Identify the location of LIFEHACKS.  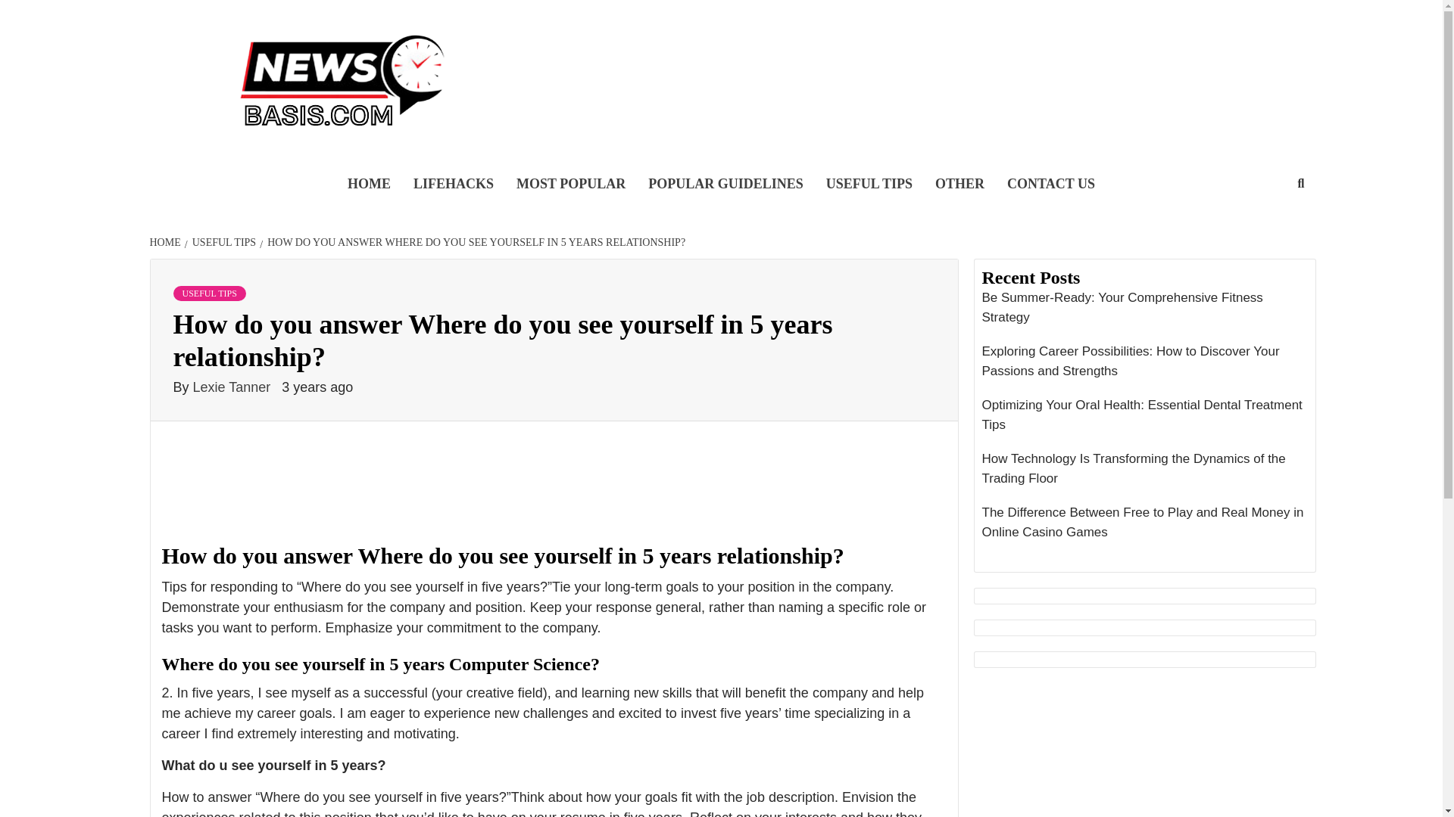
(453, 185).